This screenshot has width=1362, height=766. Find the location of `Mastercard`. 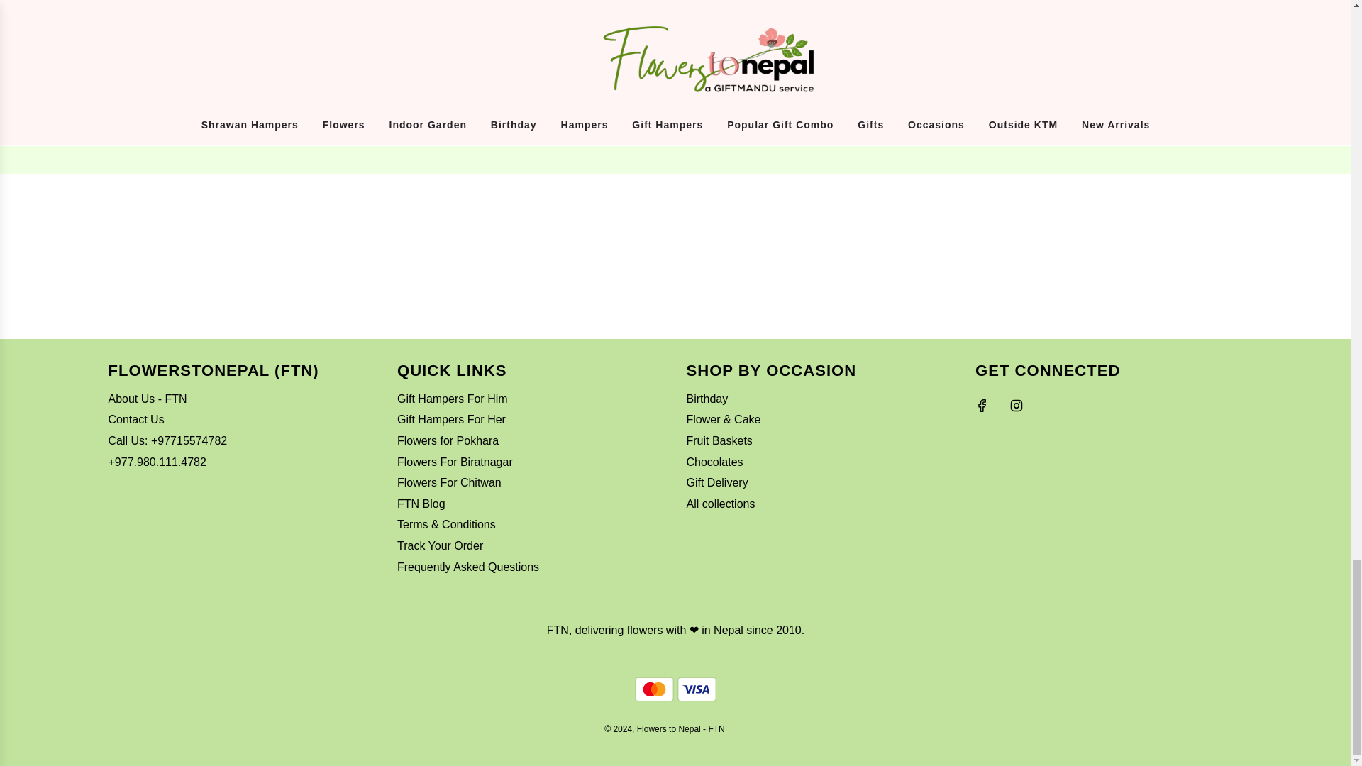

Mastercard is located at coordinates (654, 689).